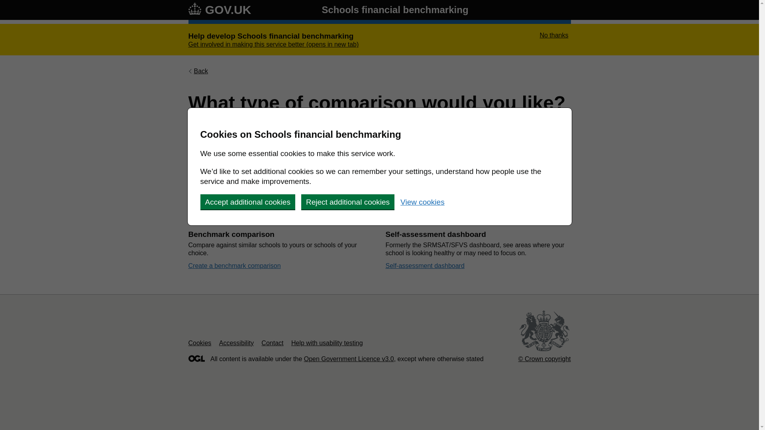 The height and width of the screenshot is (430, 765). What do you see at coordinates (273, 44) in the screenshot?
I see `Get involved form will open in a new page` at bounding box center [273, 44].